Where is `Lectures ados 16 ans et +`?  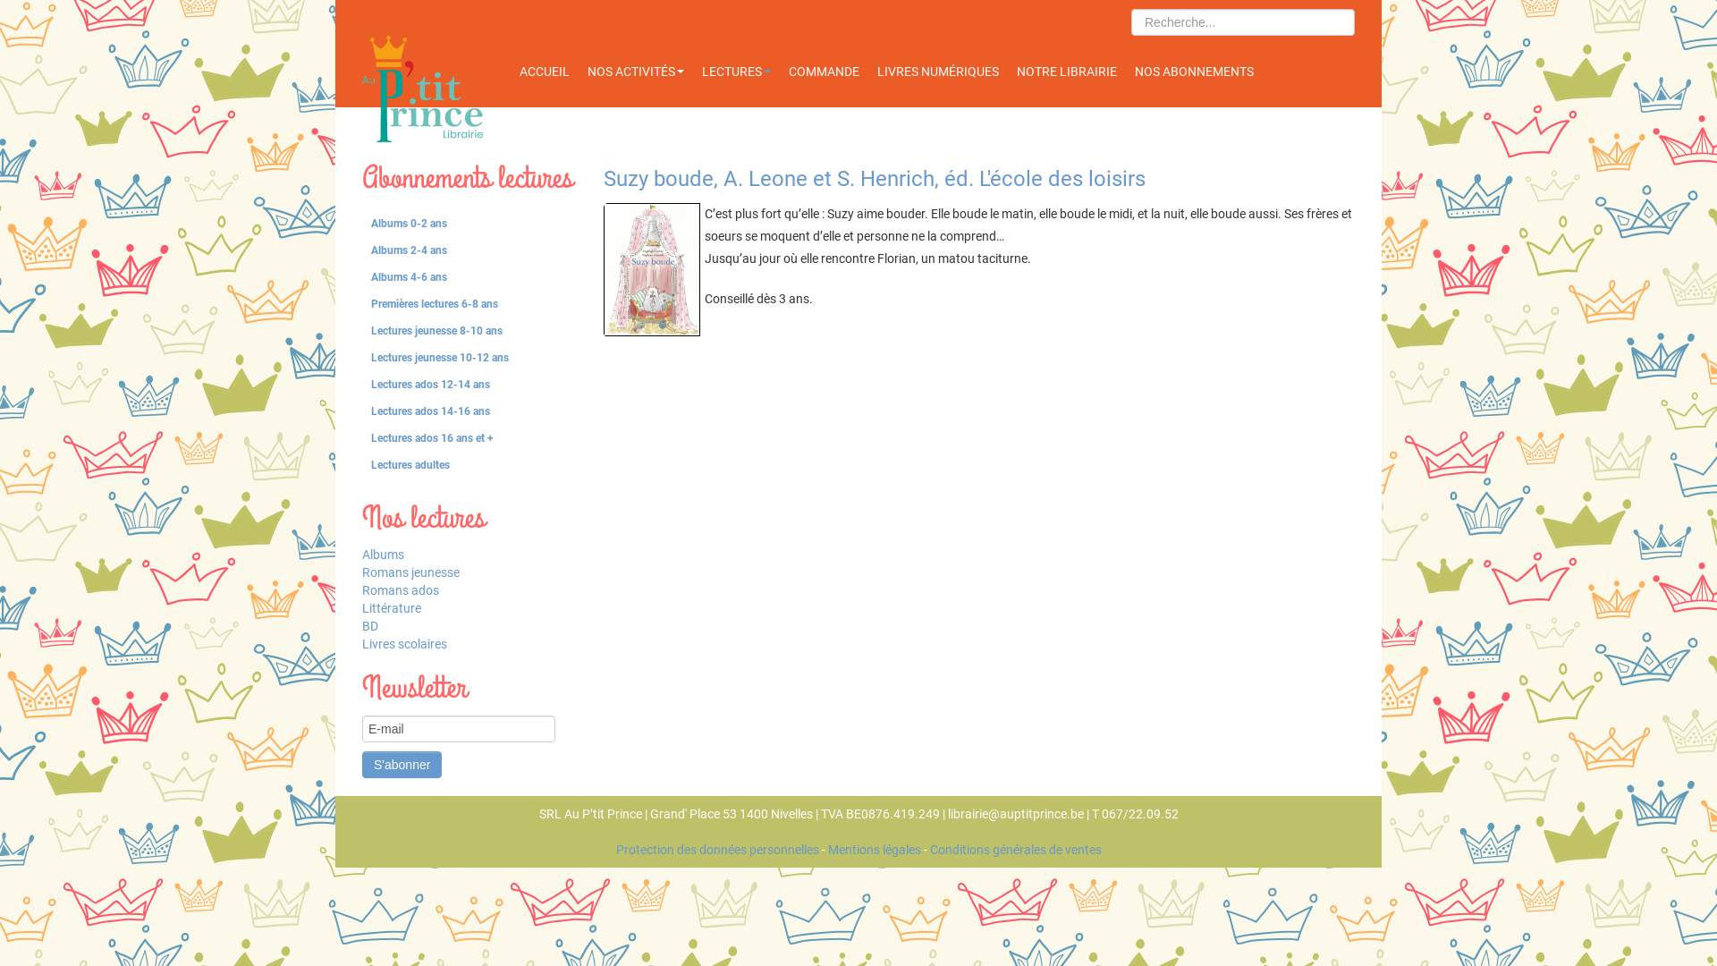
Lectures ados 16 ans et + is located at coordinates (469, 438).